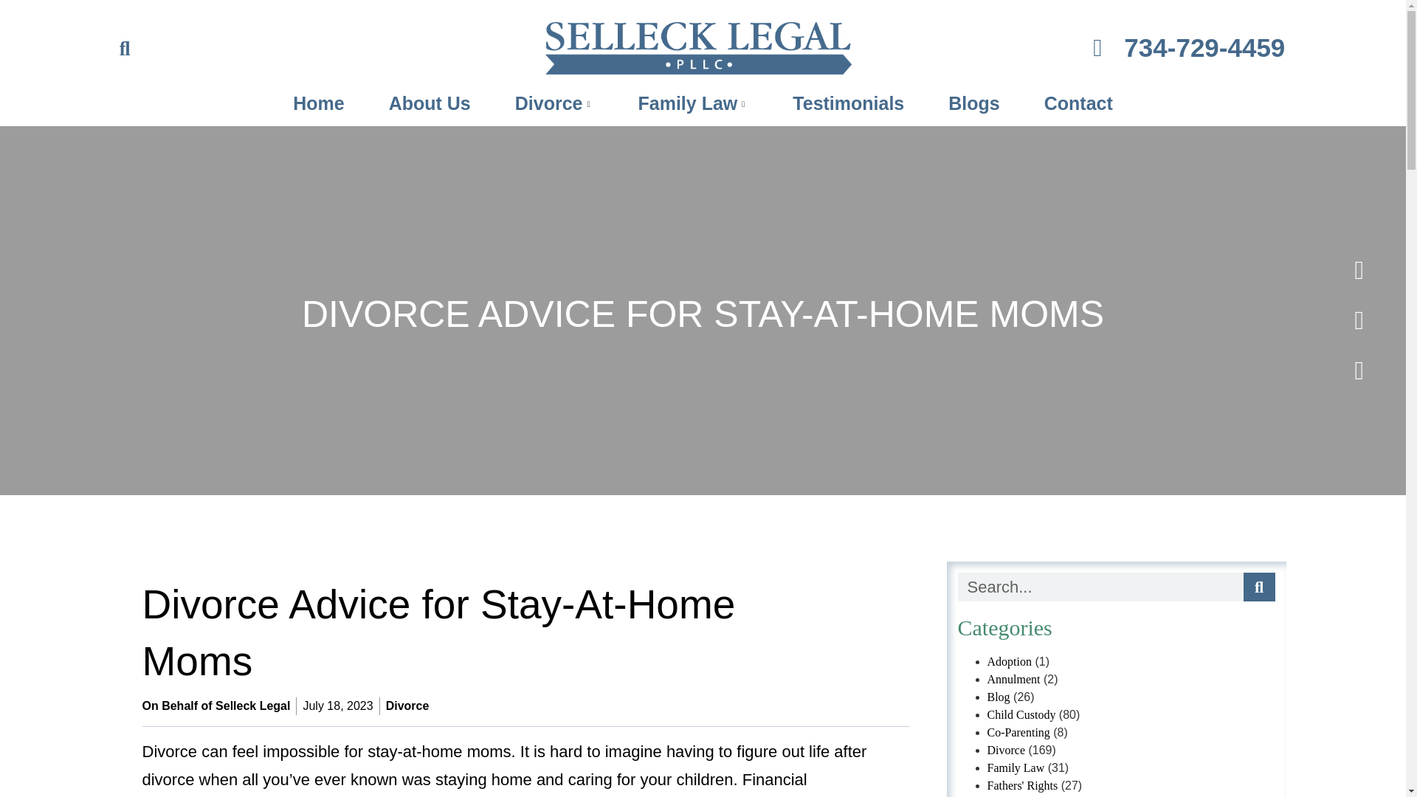 This screenshot has height=797, width=1417. I want to click on Testimonials, so click(849, 103).